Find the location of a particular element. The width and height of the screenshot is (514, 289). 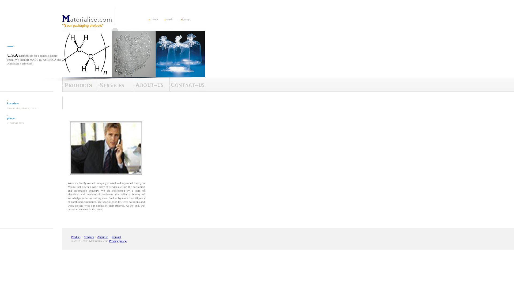

Privacy policy. is located at coordinates (118, 241).